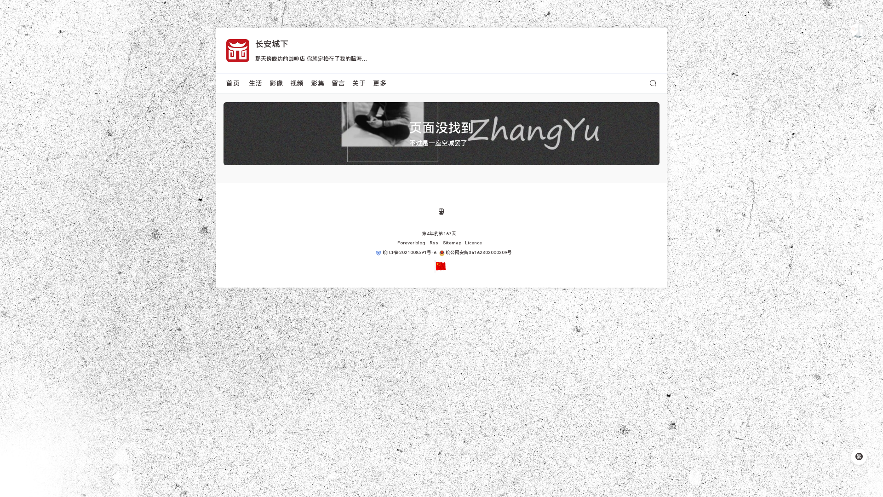 Image resolution: width=883 pixels, height=497 pixels. Describe the element at coordinates (452, 243) in the screenshot. I see `Sitemap` at that location.